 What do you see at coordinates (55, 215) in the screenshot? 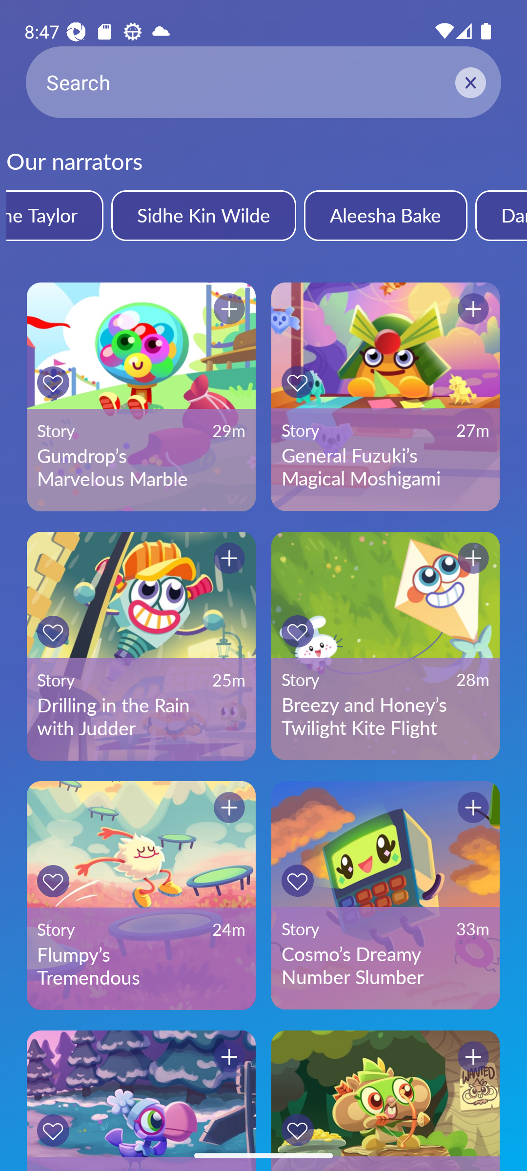
I see `Shane Taylor` at bounding box center [55, 215].